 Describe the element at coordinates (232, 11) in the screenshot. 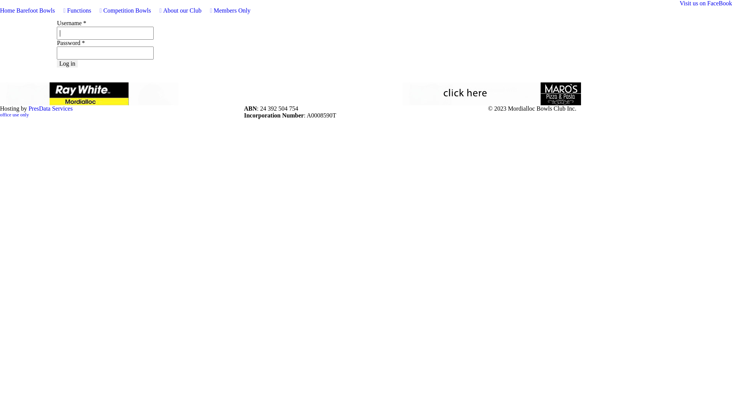

I see `Members Only` at that location.